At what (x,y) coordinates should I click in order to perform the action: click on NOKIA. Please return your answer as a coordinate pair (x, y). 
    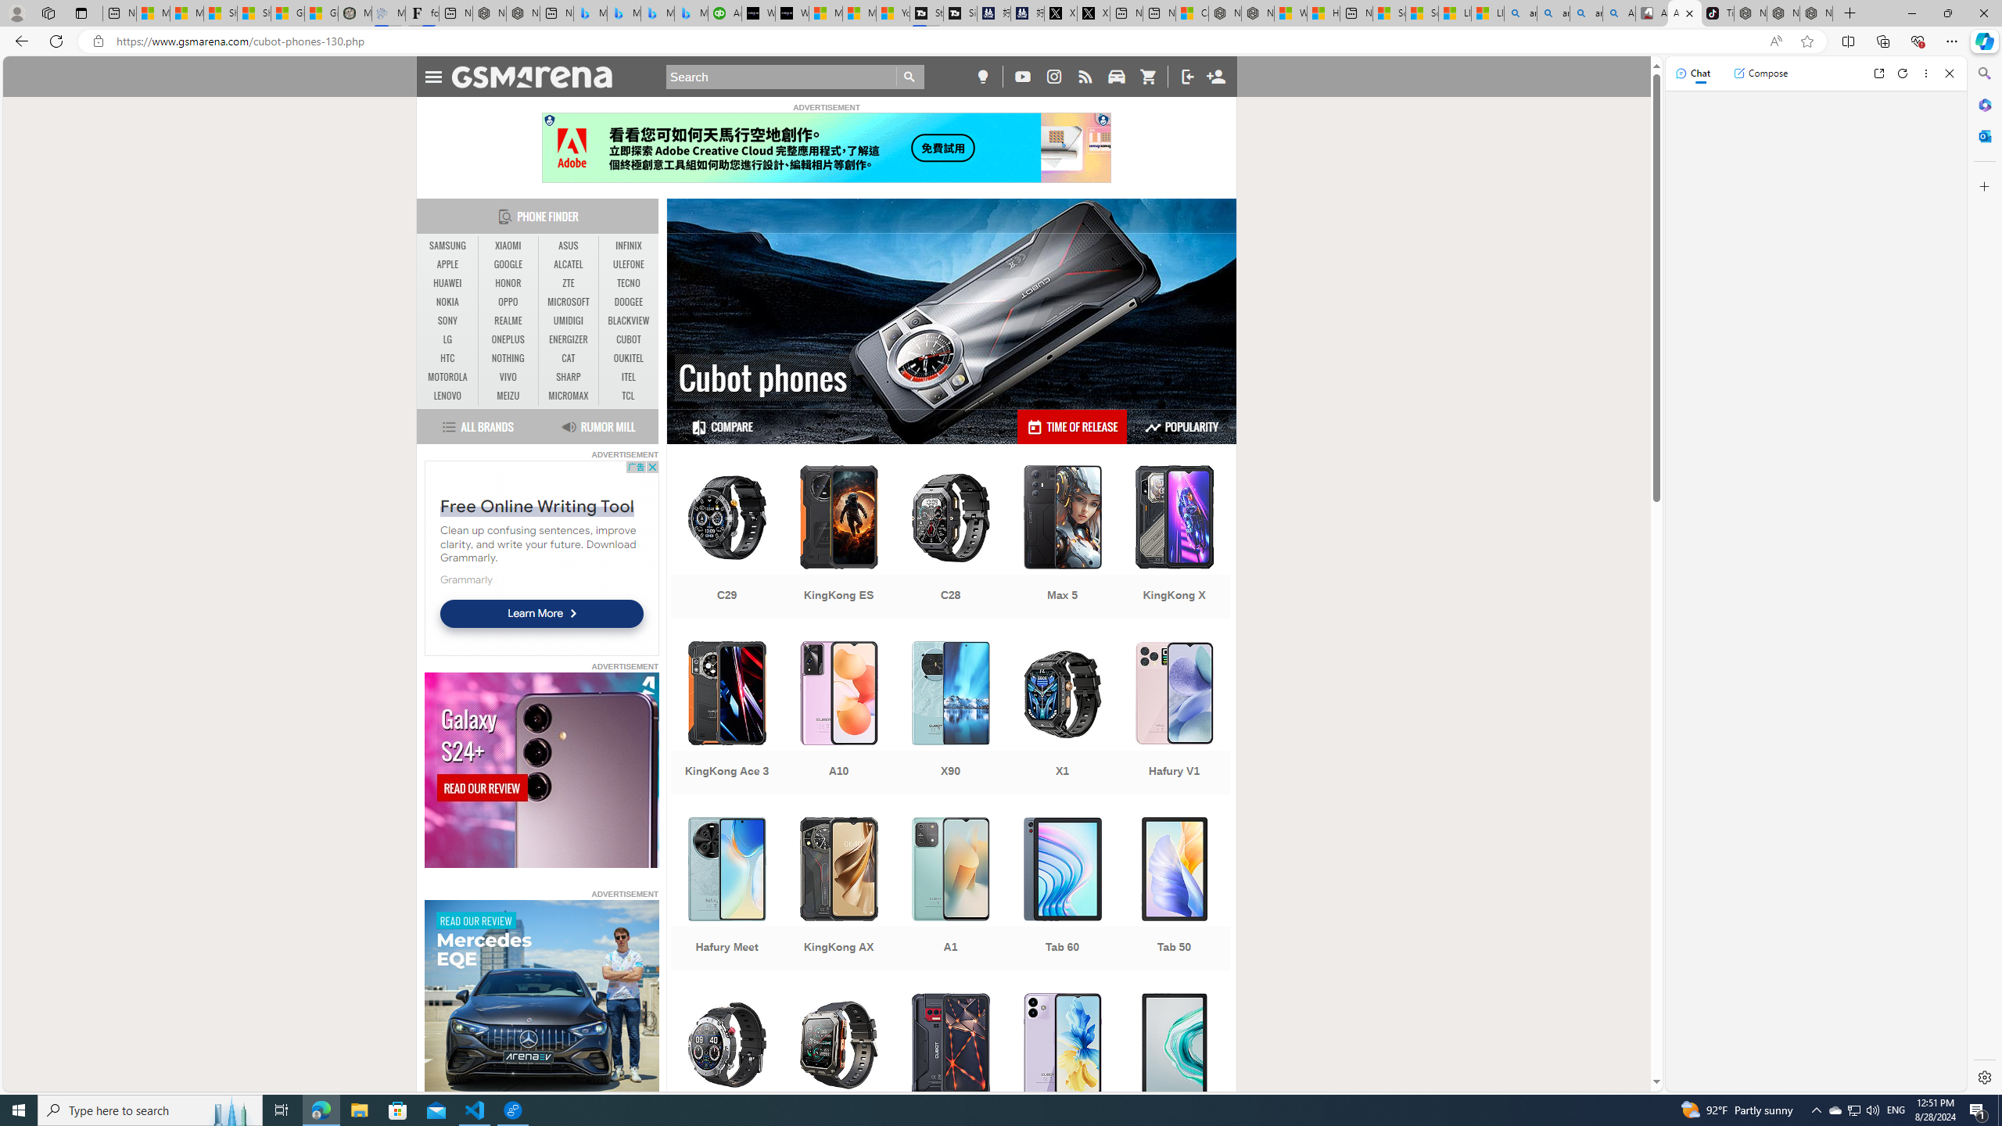
    Looking at the image, I should click on (448, 303).